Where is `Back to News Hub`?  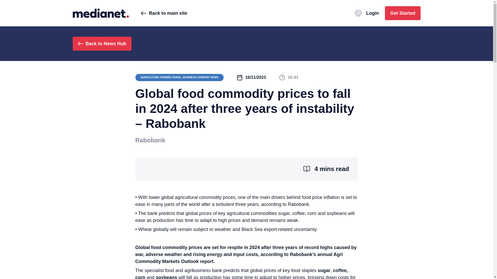 Back to News Hub is located at coordinates (102, 43).